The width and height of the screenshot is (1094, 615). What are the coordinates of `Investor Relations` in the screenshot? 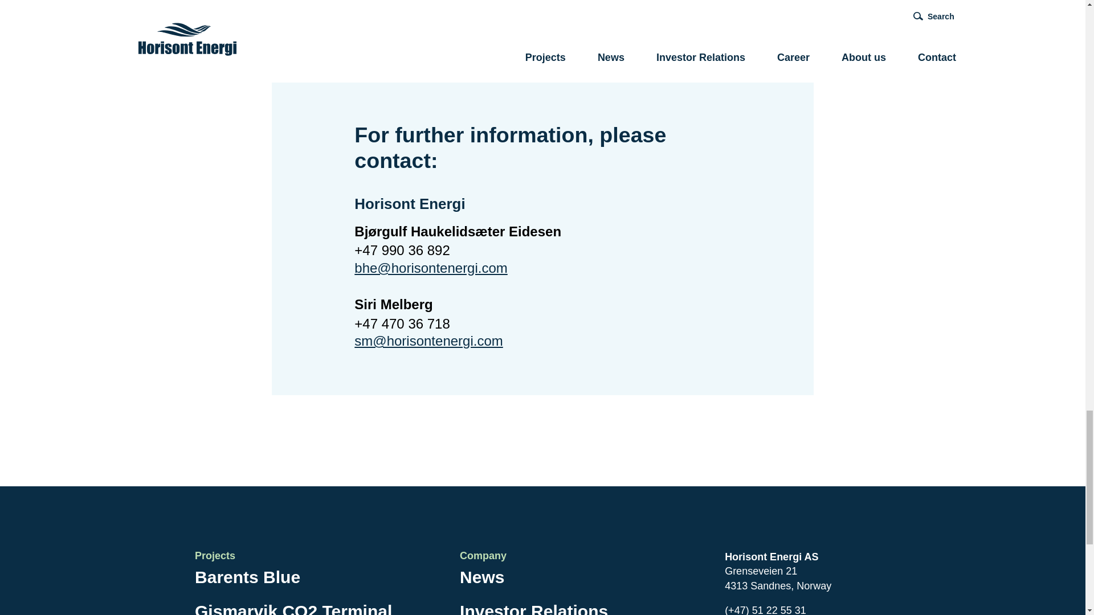 It's located at (533, 606).